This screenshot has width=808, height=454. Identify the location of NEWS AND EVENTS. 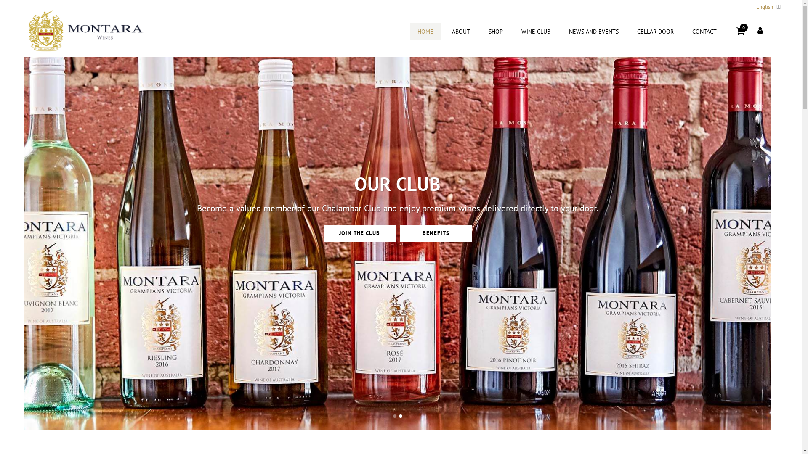
(594, 32).